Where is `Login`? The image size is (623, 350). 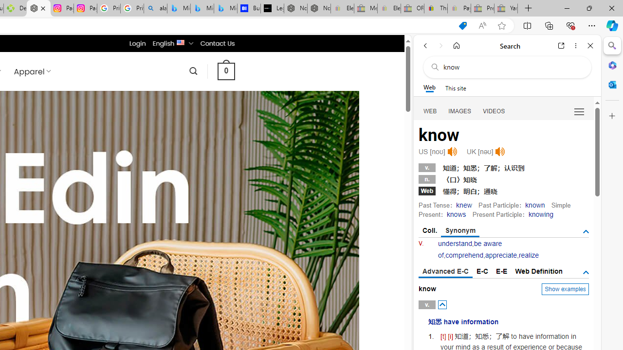 Login is located at coordinates (137, 43).